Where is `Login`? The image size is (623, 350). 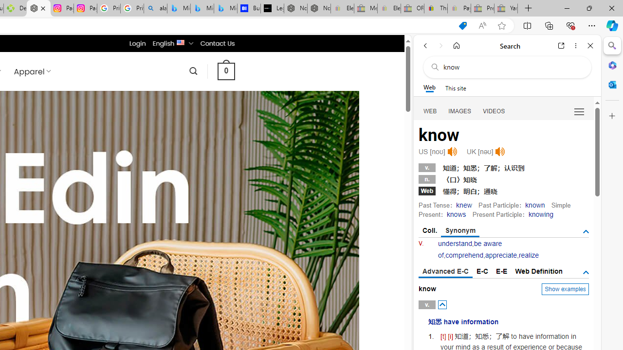 Login is located at coordinates (137, 43).